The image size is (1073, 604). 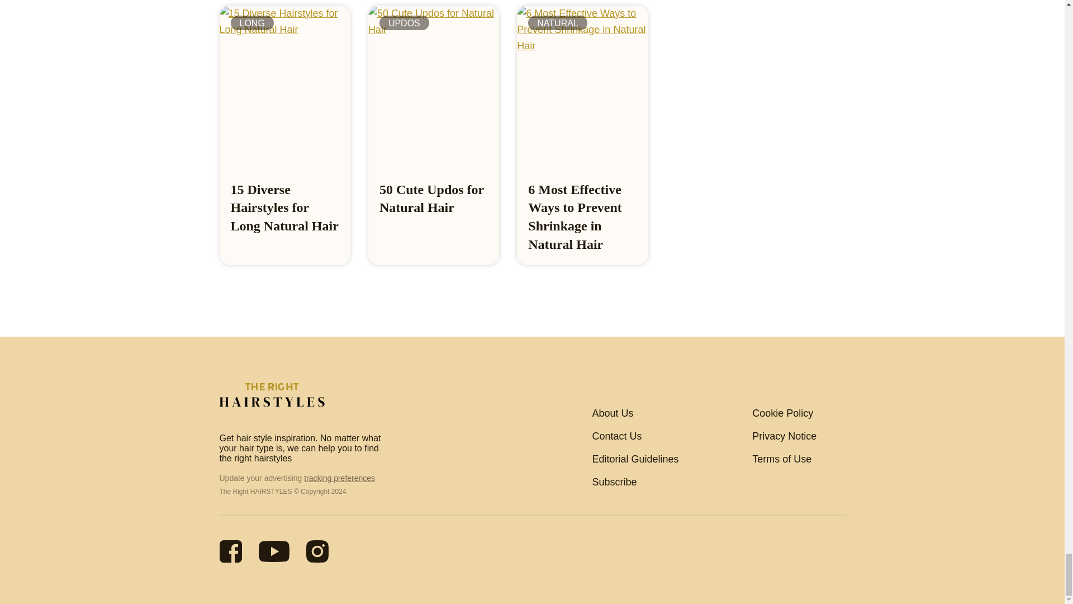 I want to click on 15 Diverse Hairstyles for Long Natural Hair, so click(x=284, y=208).